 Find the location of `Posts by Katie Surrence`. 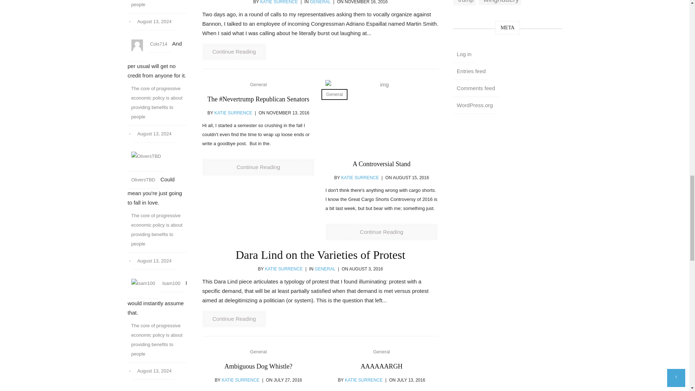

Posts by Katie Surrence is located at coordinates (283, 269).